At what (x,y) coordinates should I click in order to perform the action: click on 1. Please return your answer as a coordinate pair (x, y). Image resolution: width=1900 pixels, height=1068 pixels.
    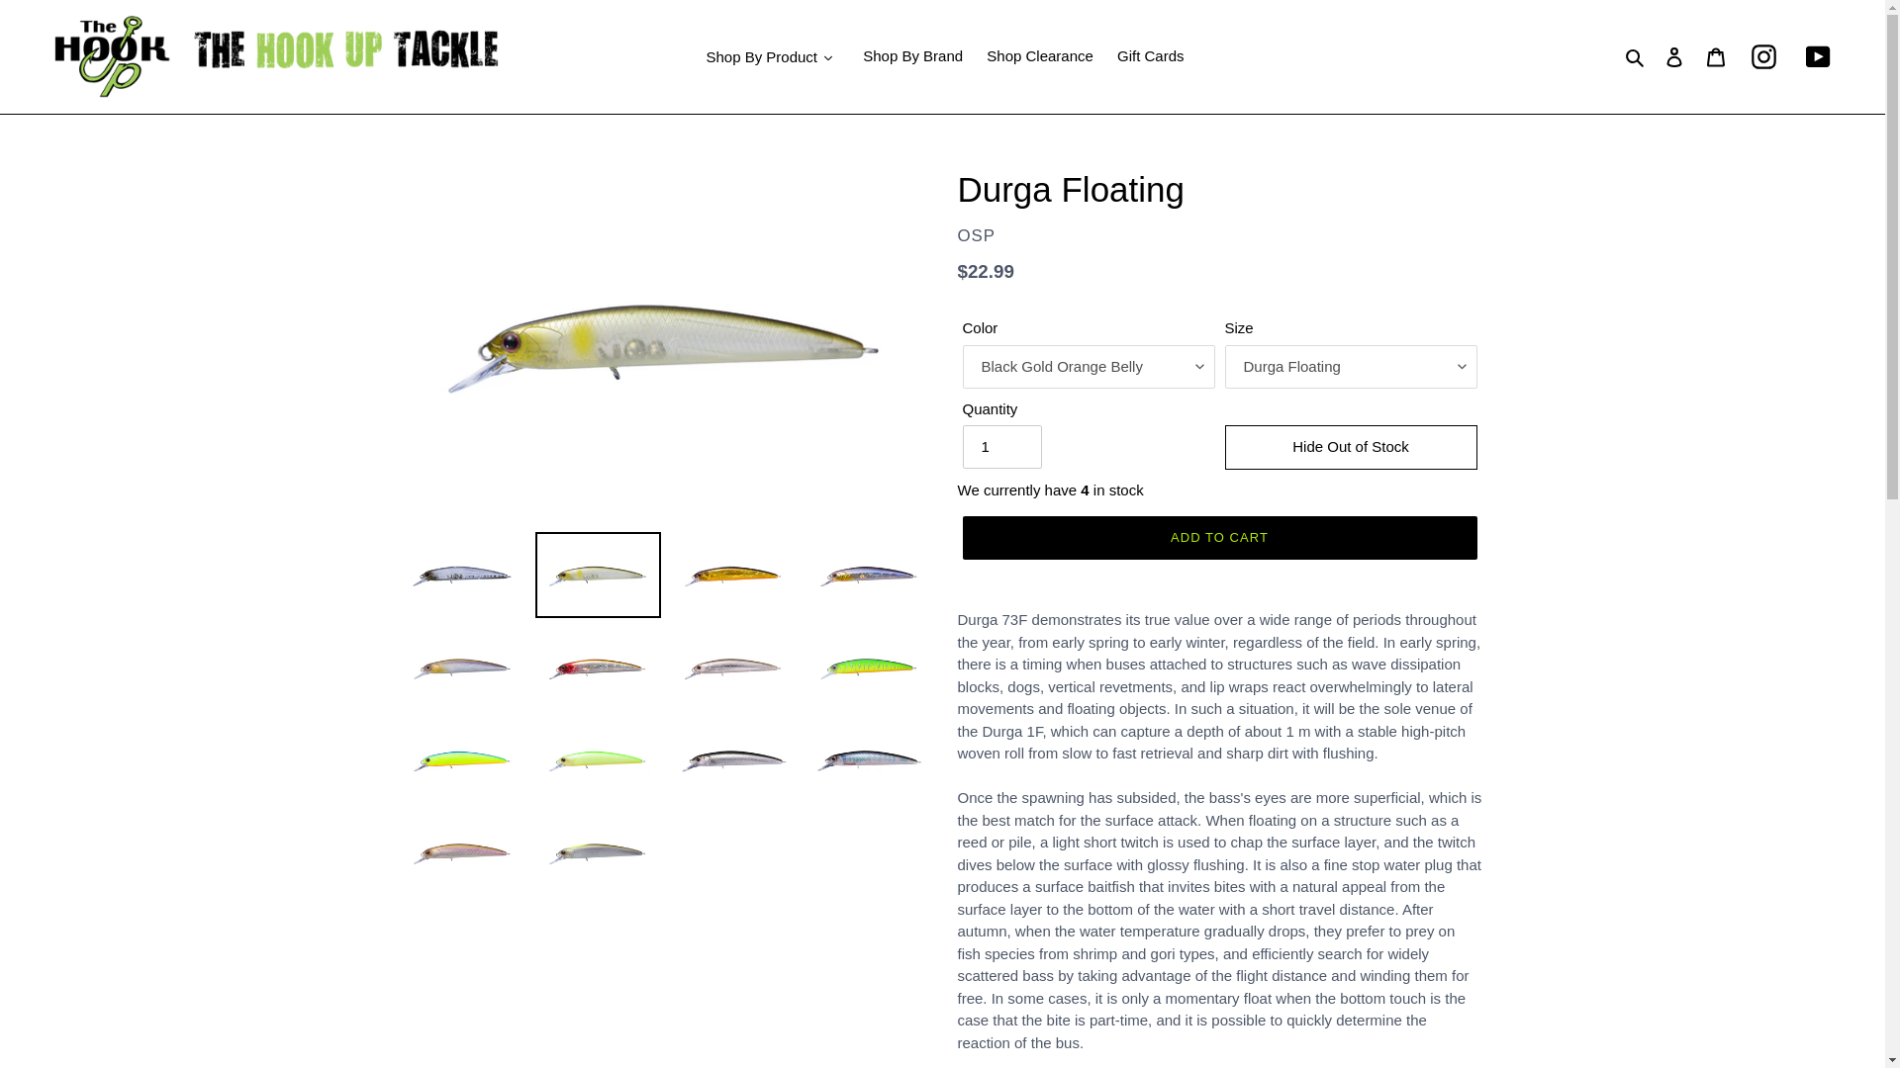
    Looking at the image, I should click on (1001, 447).